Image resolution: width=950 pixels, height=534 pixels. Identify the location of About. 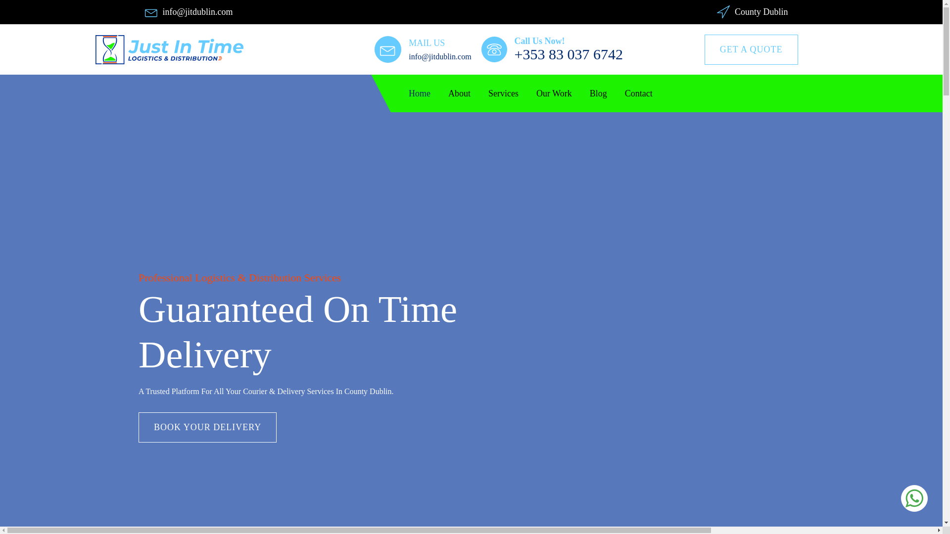
(468, 93).